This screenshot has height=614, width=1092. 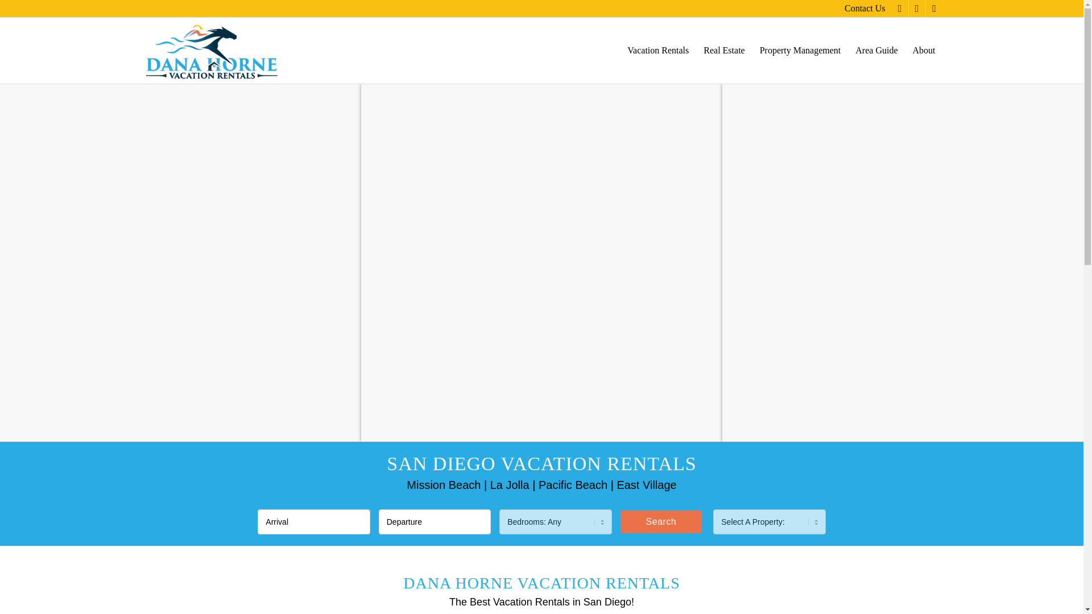 What do you see at coordinates (314, 522) in the screenshot?
I see `Arrival` at bounding box center [314, 522].